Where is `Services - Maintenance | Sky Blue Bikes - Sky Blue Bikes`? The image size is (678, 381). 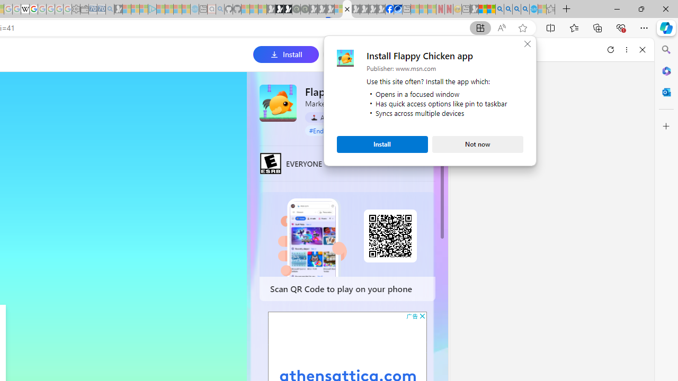
Services - Maintenance | Sky Blue Bikes - Sky Blue Bikes is located at coordinates (533, 10).